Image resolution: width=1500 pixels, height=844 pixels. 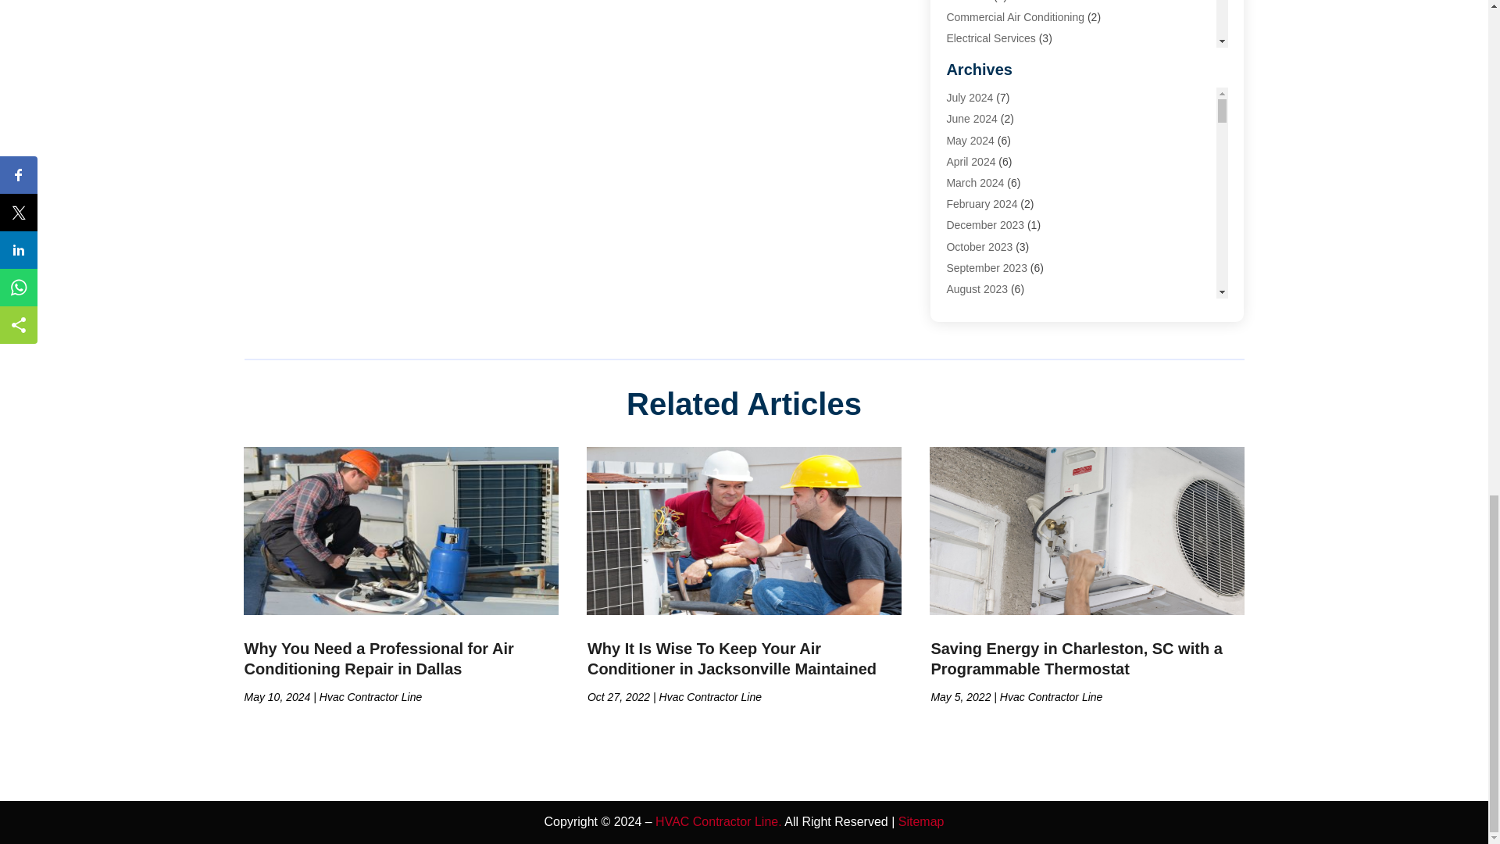 What do you see at coordinates (965, 80) in the screenshot?
I see `Heating` at bounding box center [965, 80].